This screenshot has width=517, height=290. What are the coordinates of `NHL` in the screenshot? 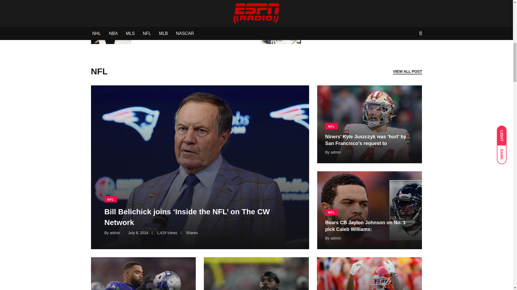 It's located at (146, 7).